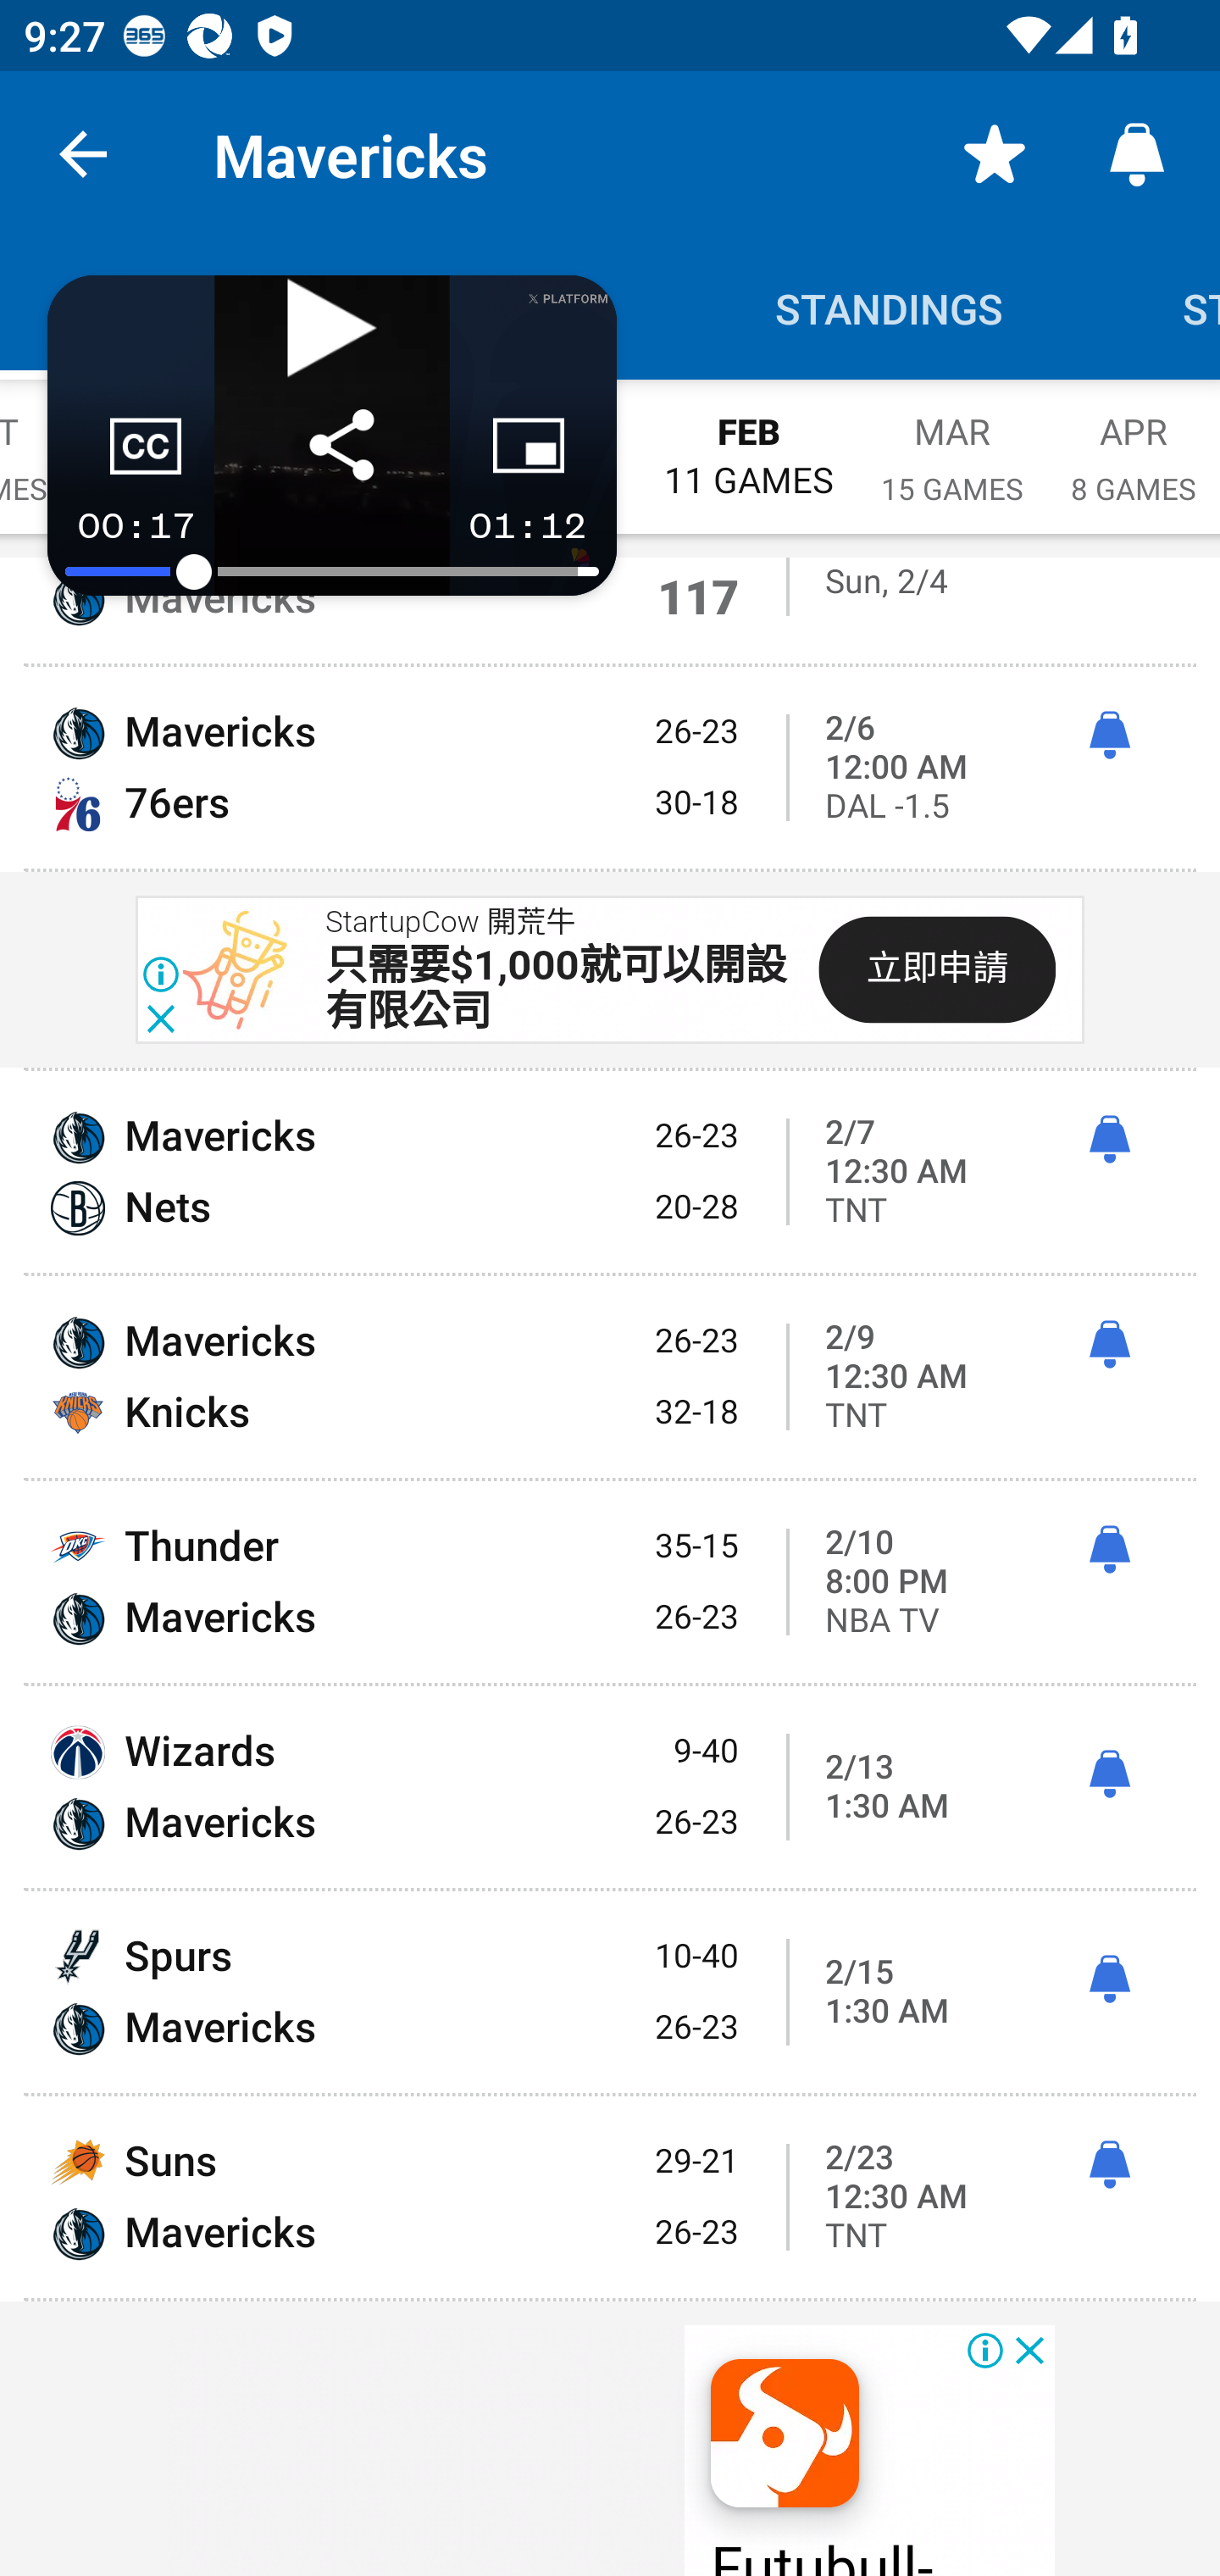 The image size is (1220, 2576). Describe the element at coordinates (610, 1991) in the screenshot. I see `Spurs 10-40 Mavericks 26-23 2/15 1:30 AM ì` at that location.